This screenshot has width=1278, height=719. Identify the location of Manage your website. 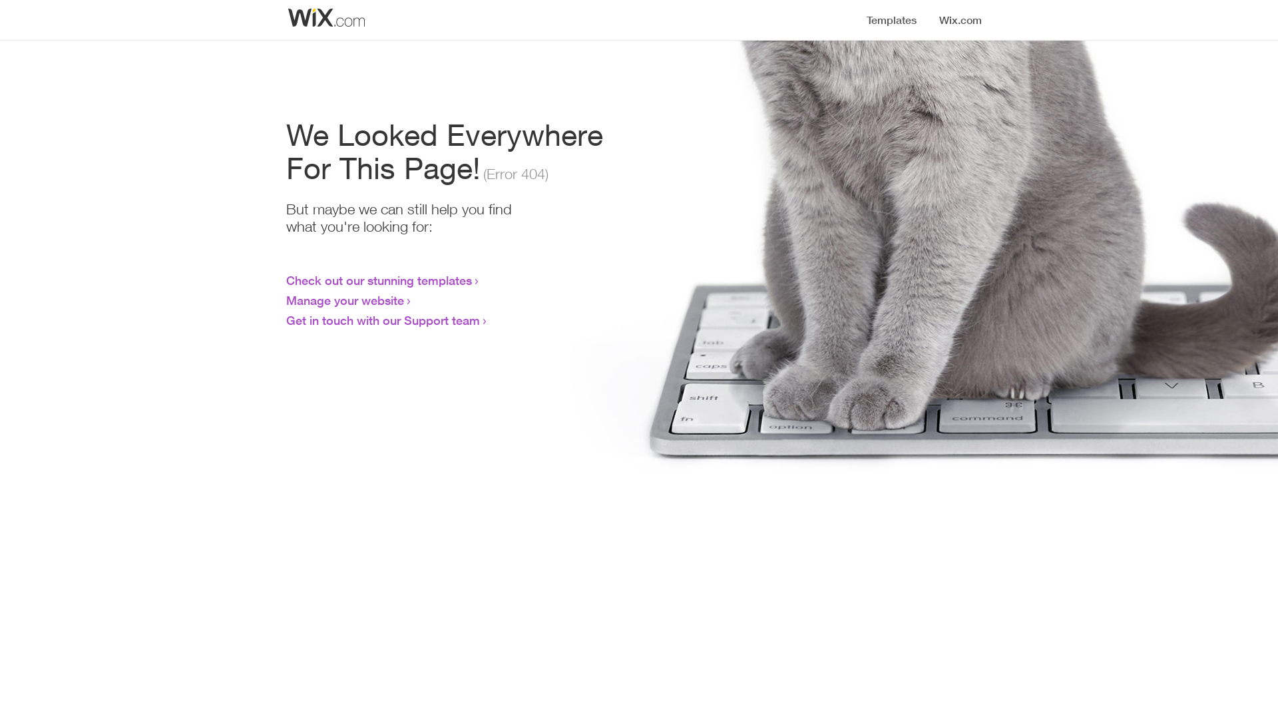
(345, 300).